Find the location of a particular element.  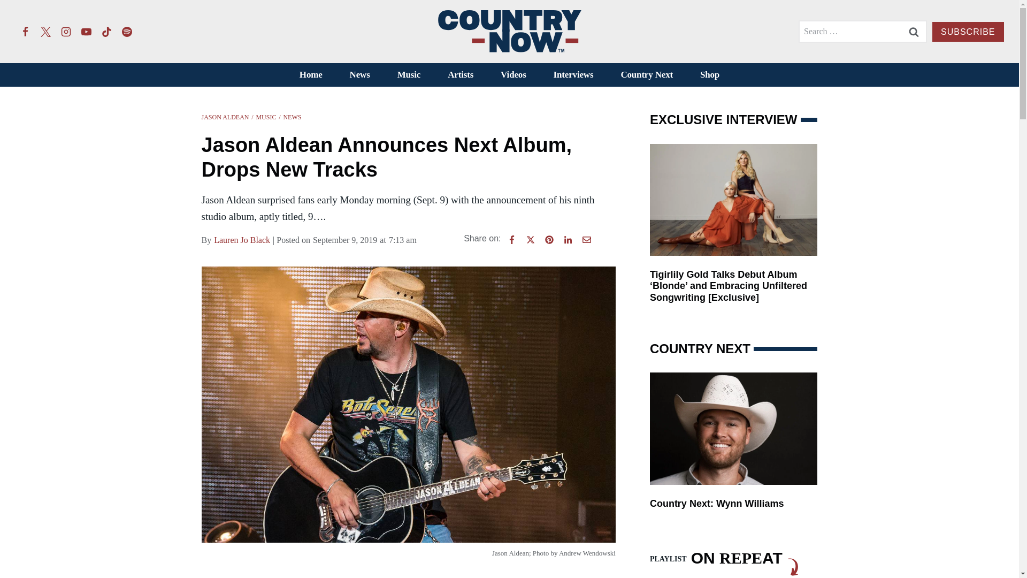

Search is located at coordinates (914, 31).